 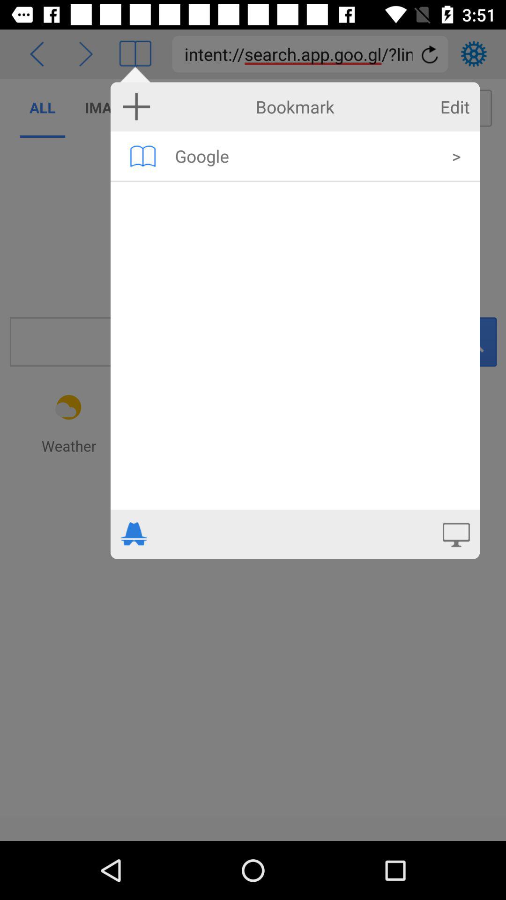 I want to click on tap the icon above google icon, so click(x=454, y=107).